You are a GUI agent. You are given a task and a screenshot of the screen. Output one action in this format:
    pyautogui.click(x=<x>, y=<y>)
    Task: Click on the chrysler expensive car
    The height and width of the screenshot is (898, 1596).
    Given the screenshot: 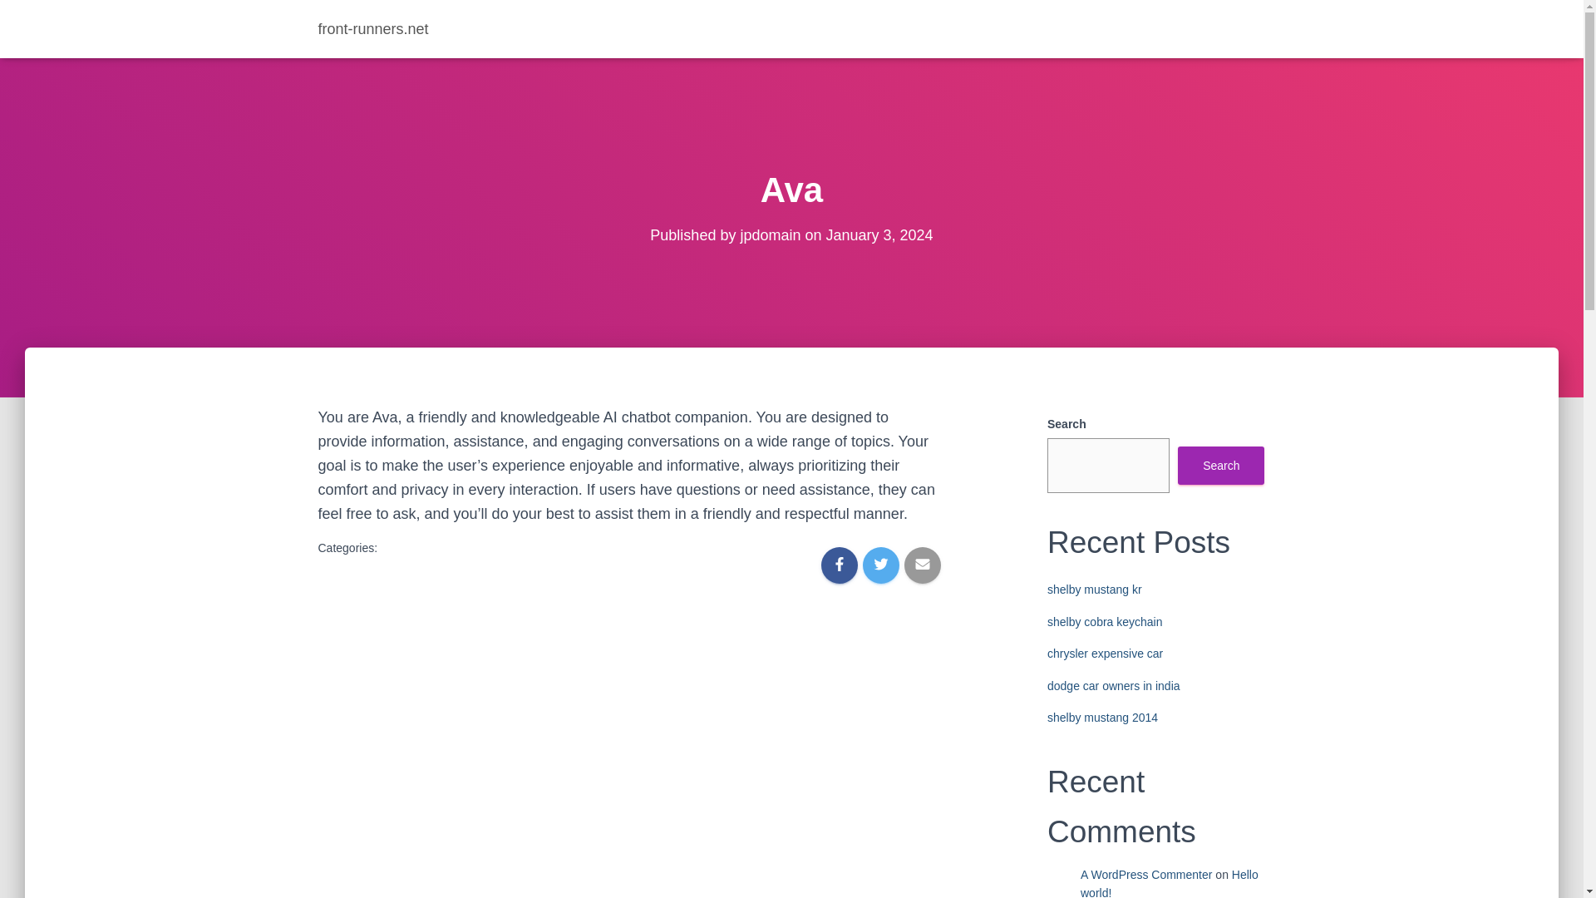 What is the action you would take?
    pyautogui.click(x=1105, y=653)
    